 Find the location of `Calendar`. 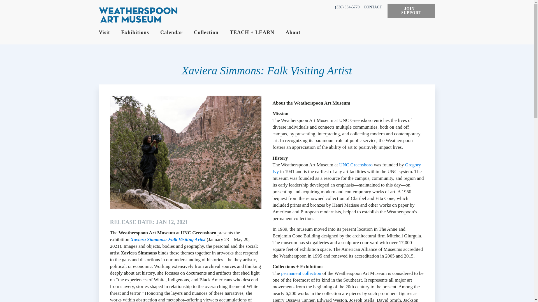

Calendar is located at coordinates (177, 32).